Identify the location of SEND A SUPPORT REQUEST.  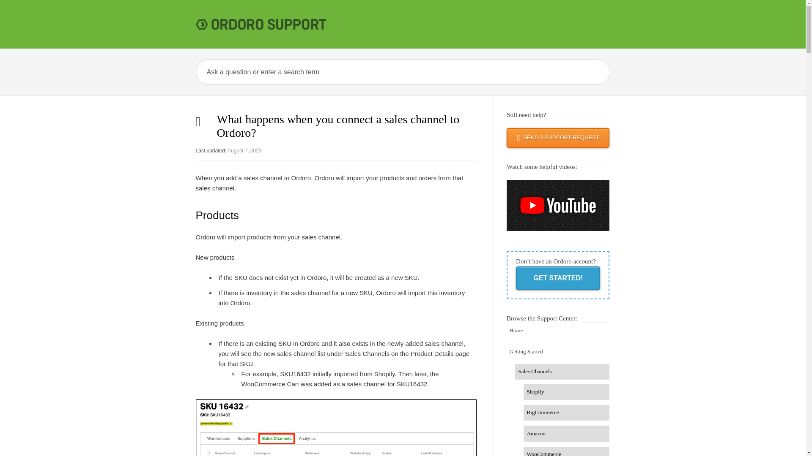
(558, 138).